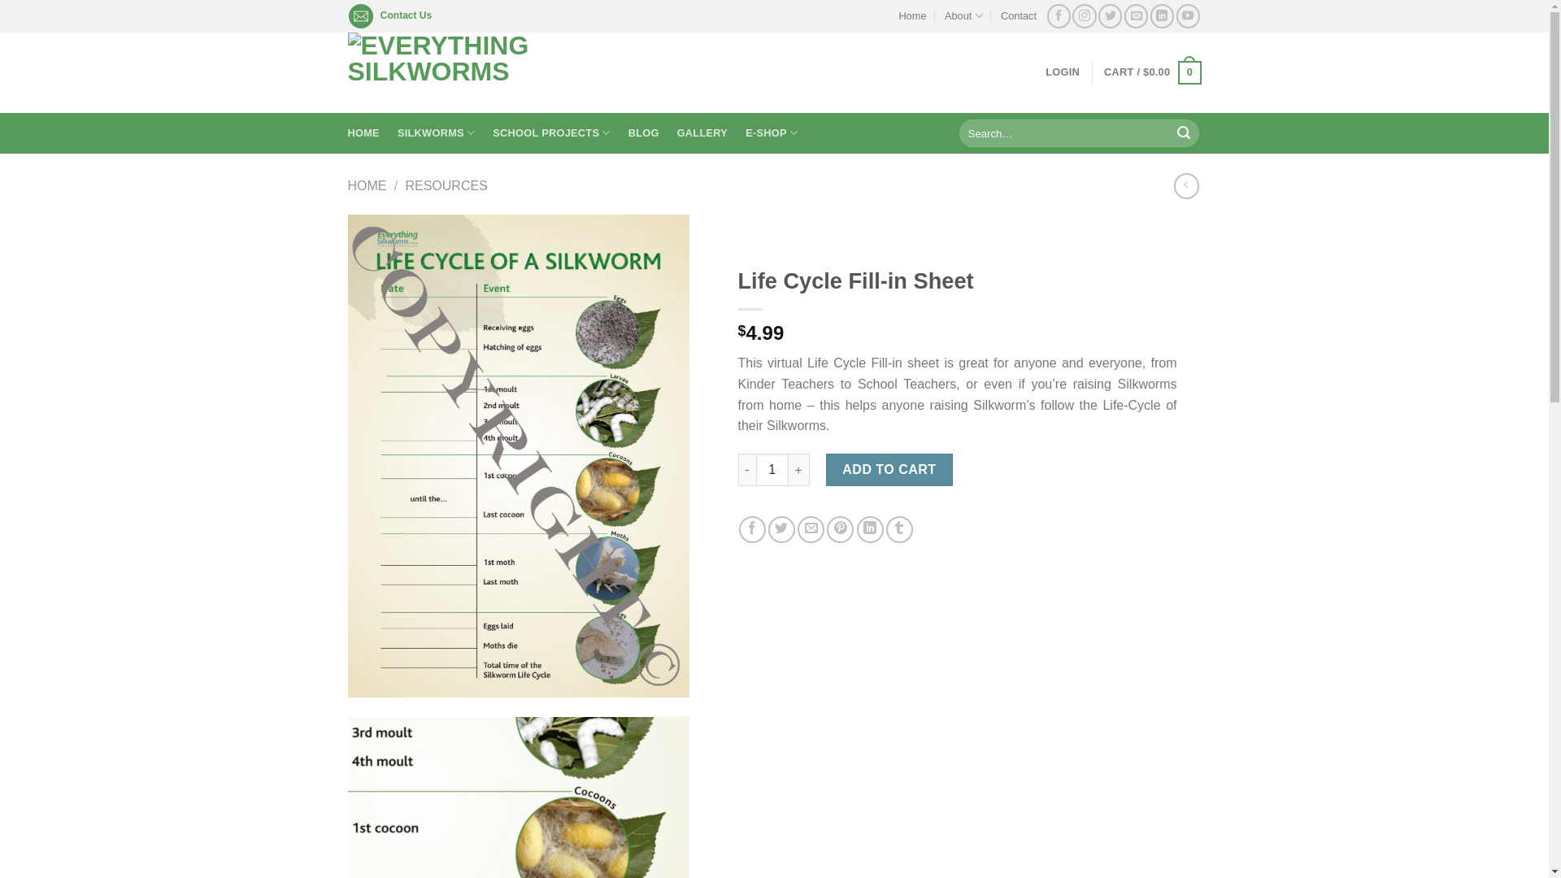 This screenshot has height=878, width=1561. Describe the element at coordinates (1019, 16) in the screenshot. I see `Contact` at that location.